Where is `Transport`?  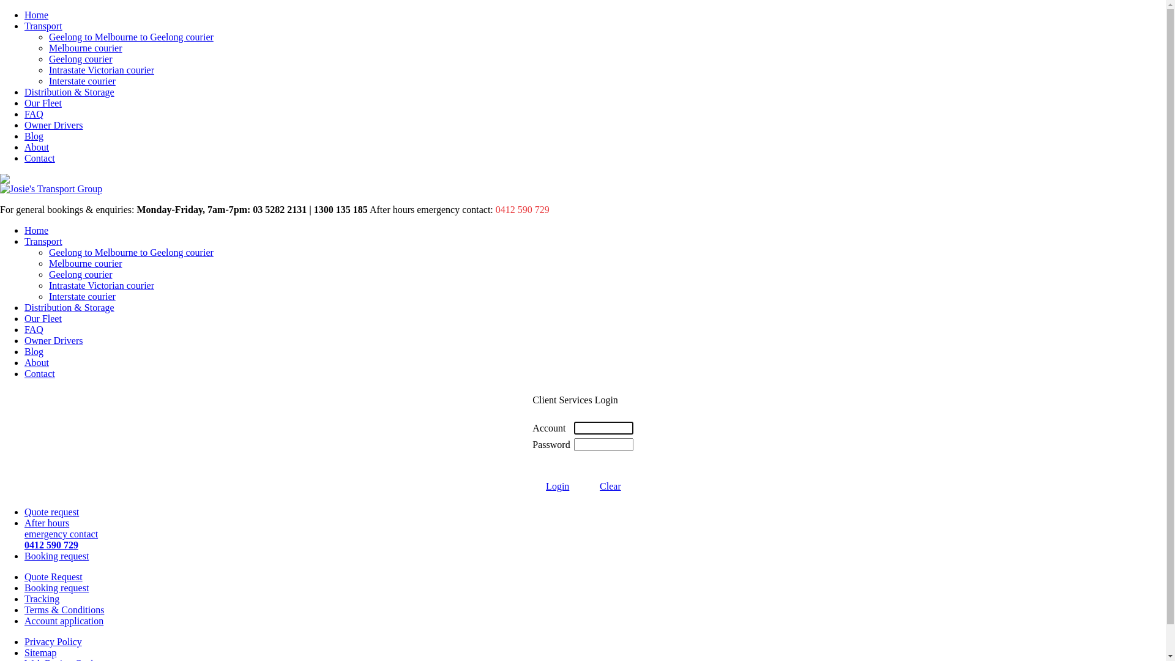
Transport is located at coordinates (43, 241).